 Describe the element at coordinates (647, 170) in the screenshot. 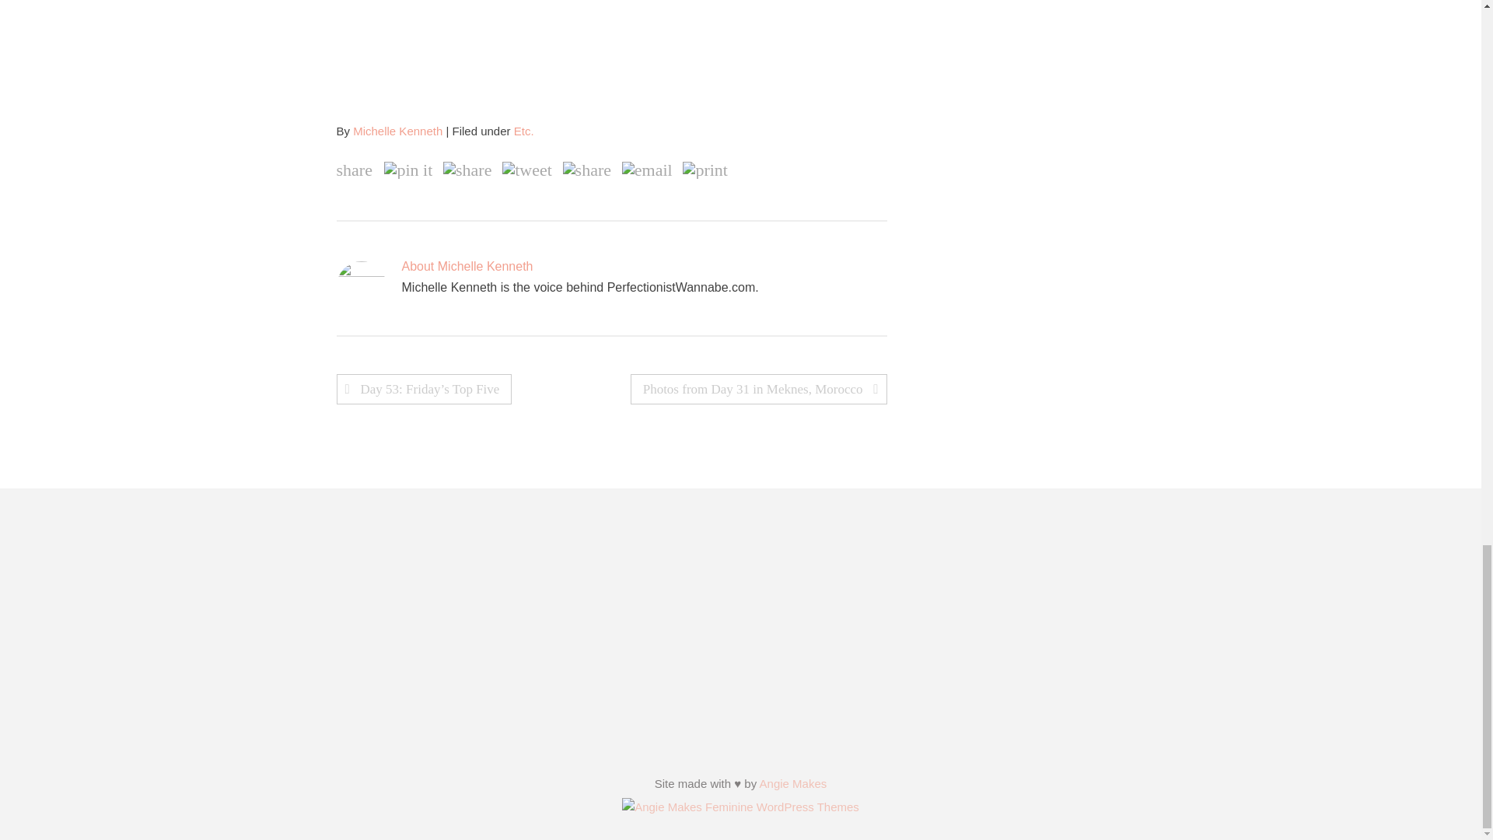

I see `Share by Email` at that location.